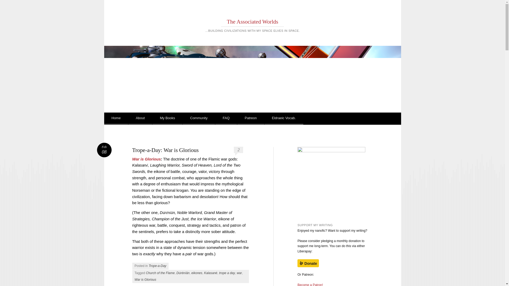  What do you see at coordinates (140, 119) in the screenshot?
I see `War is Glorious` at bounding box center [140, 119].